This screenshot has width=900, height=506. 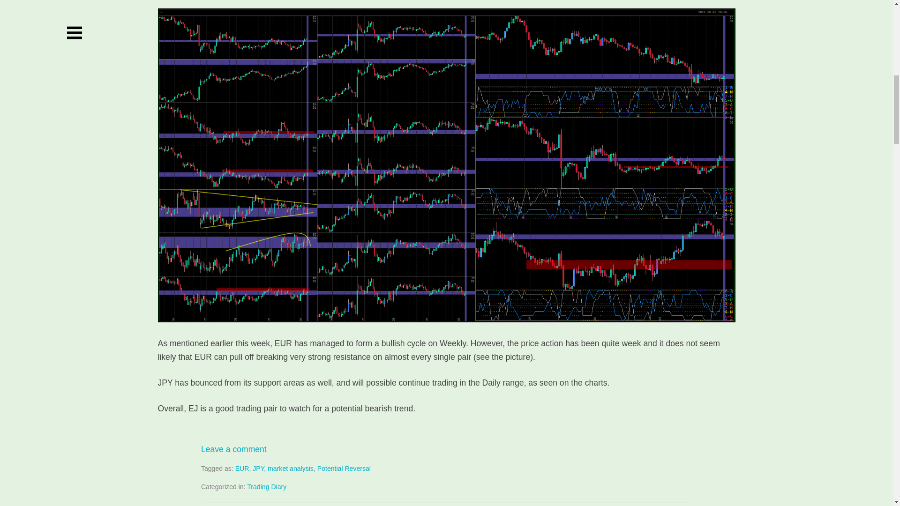 What do you see at coordinates (233, 449) in the screenshot?
I see `Leave a comment` at bounding box center [233, 449].